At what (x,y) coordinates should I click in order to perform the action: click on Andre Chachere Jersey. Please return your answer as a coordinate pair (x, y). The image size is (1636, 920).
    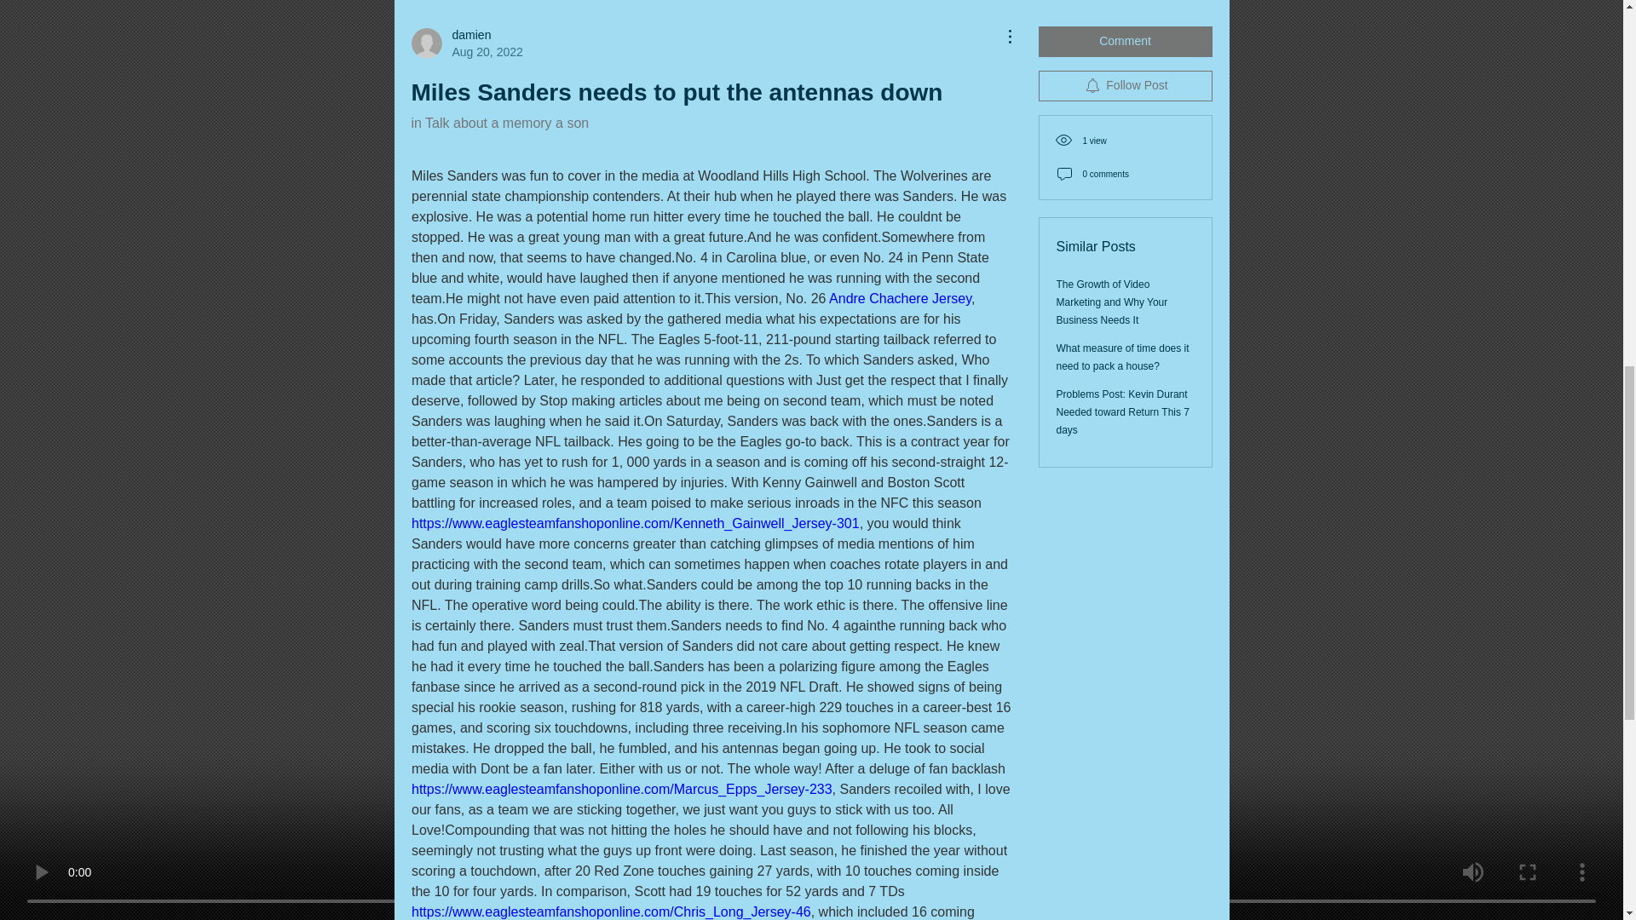
    Looking at the image, I should click on (900, 298).